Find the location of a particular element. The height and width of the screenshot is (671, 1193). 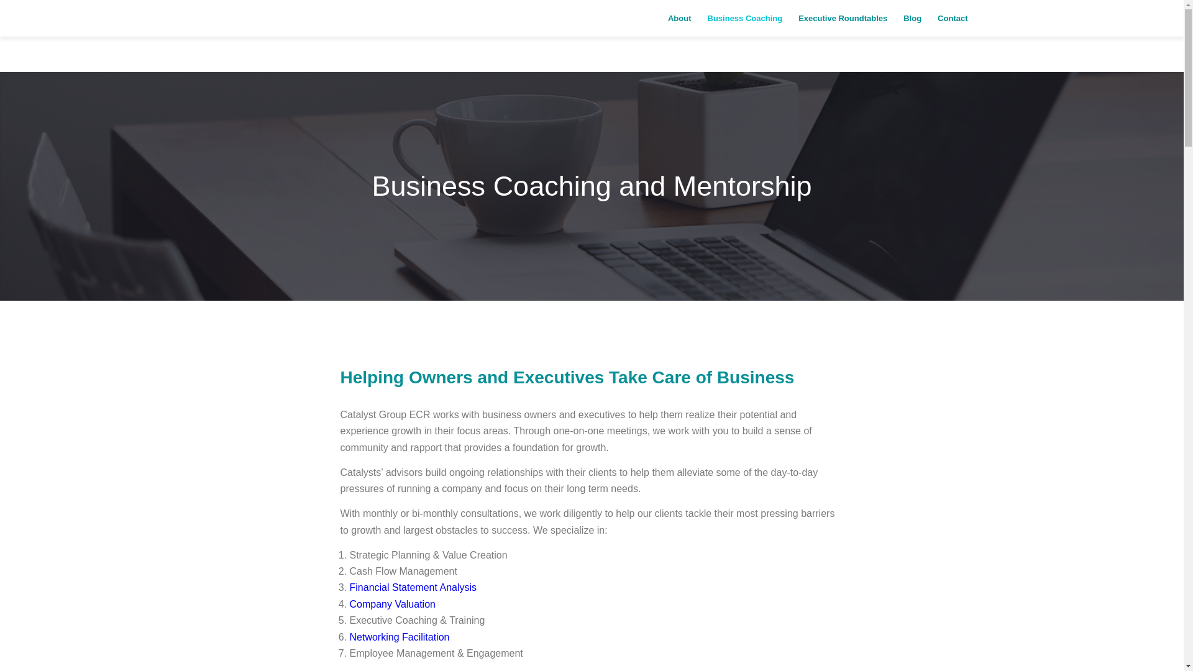

Company Valuation is located at coordinates (392, 604).